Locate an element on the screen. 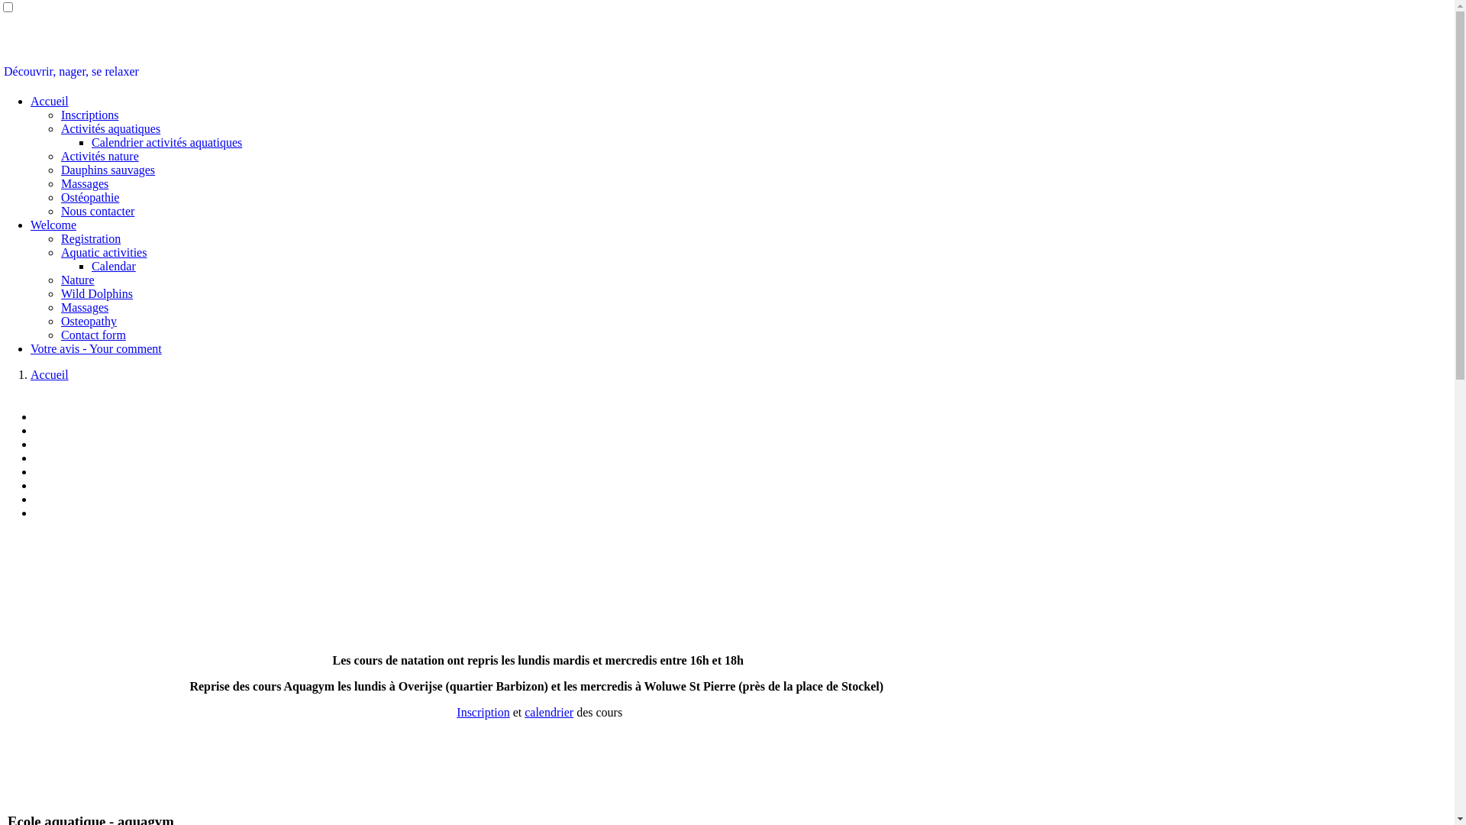 This screenshot has width=1466, height=825. calendrier is located at coordinates (549, 712).